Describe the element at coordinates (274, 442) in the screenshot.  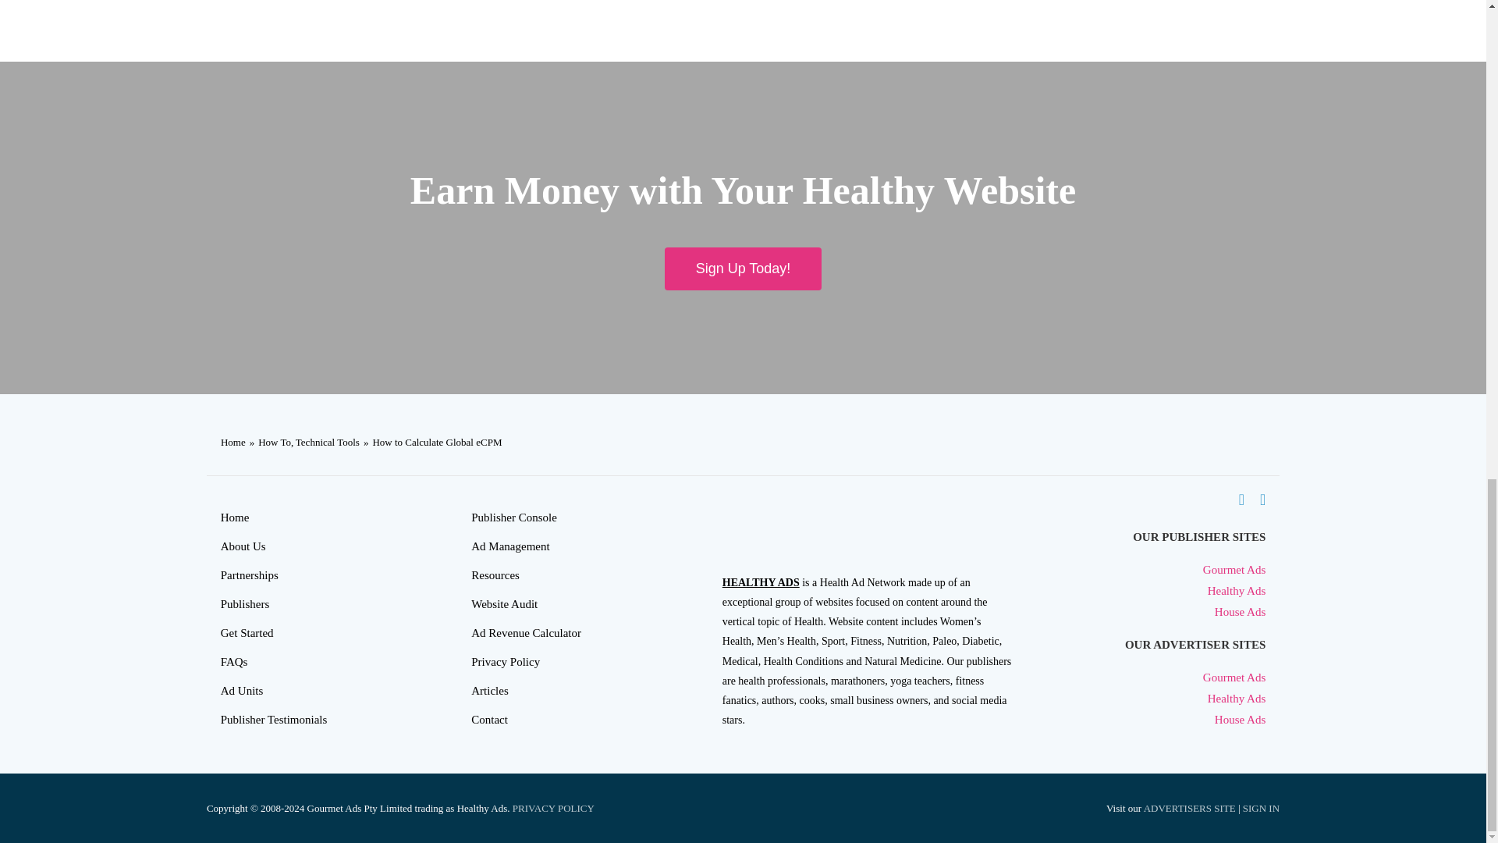
I see `How To` at that location.